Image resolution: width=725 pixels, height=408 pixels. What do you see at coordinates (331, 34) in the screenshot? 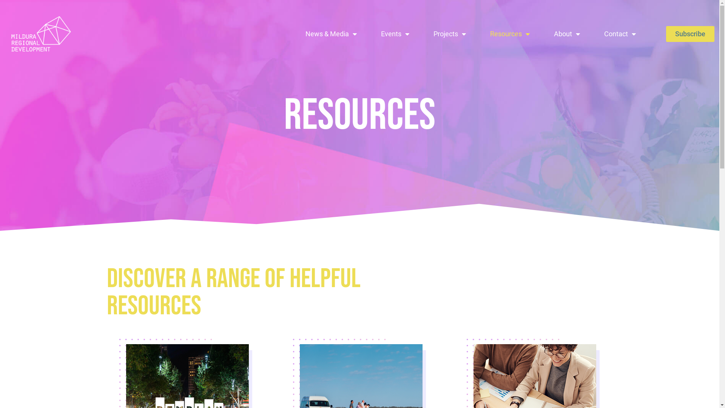
I see `News & Media` at bounding box center [331, 34].